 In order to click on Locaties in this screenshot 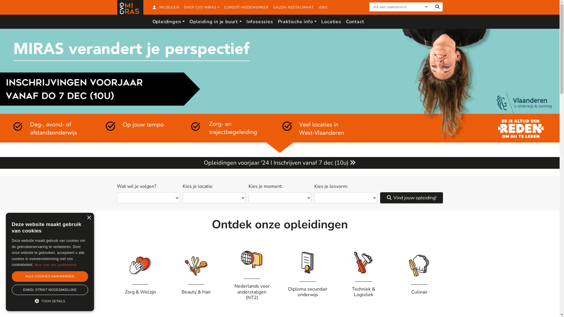, I will do `click(331, 22)`.